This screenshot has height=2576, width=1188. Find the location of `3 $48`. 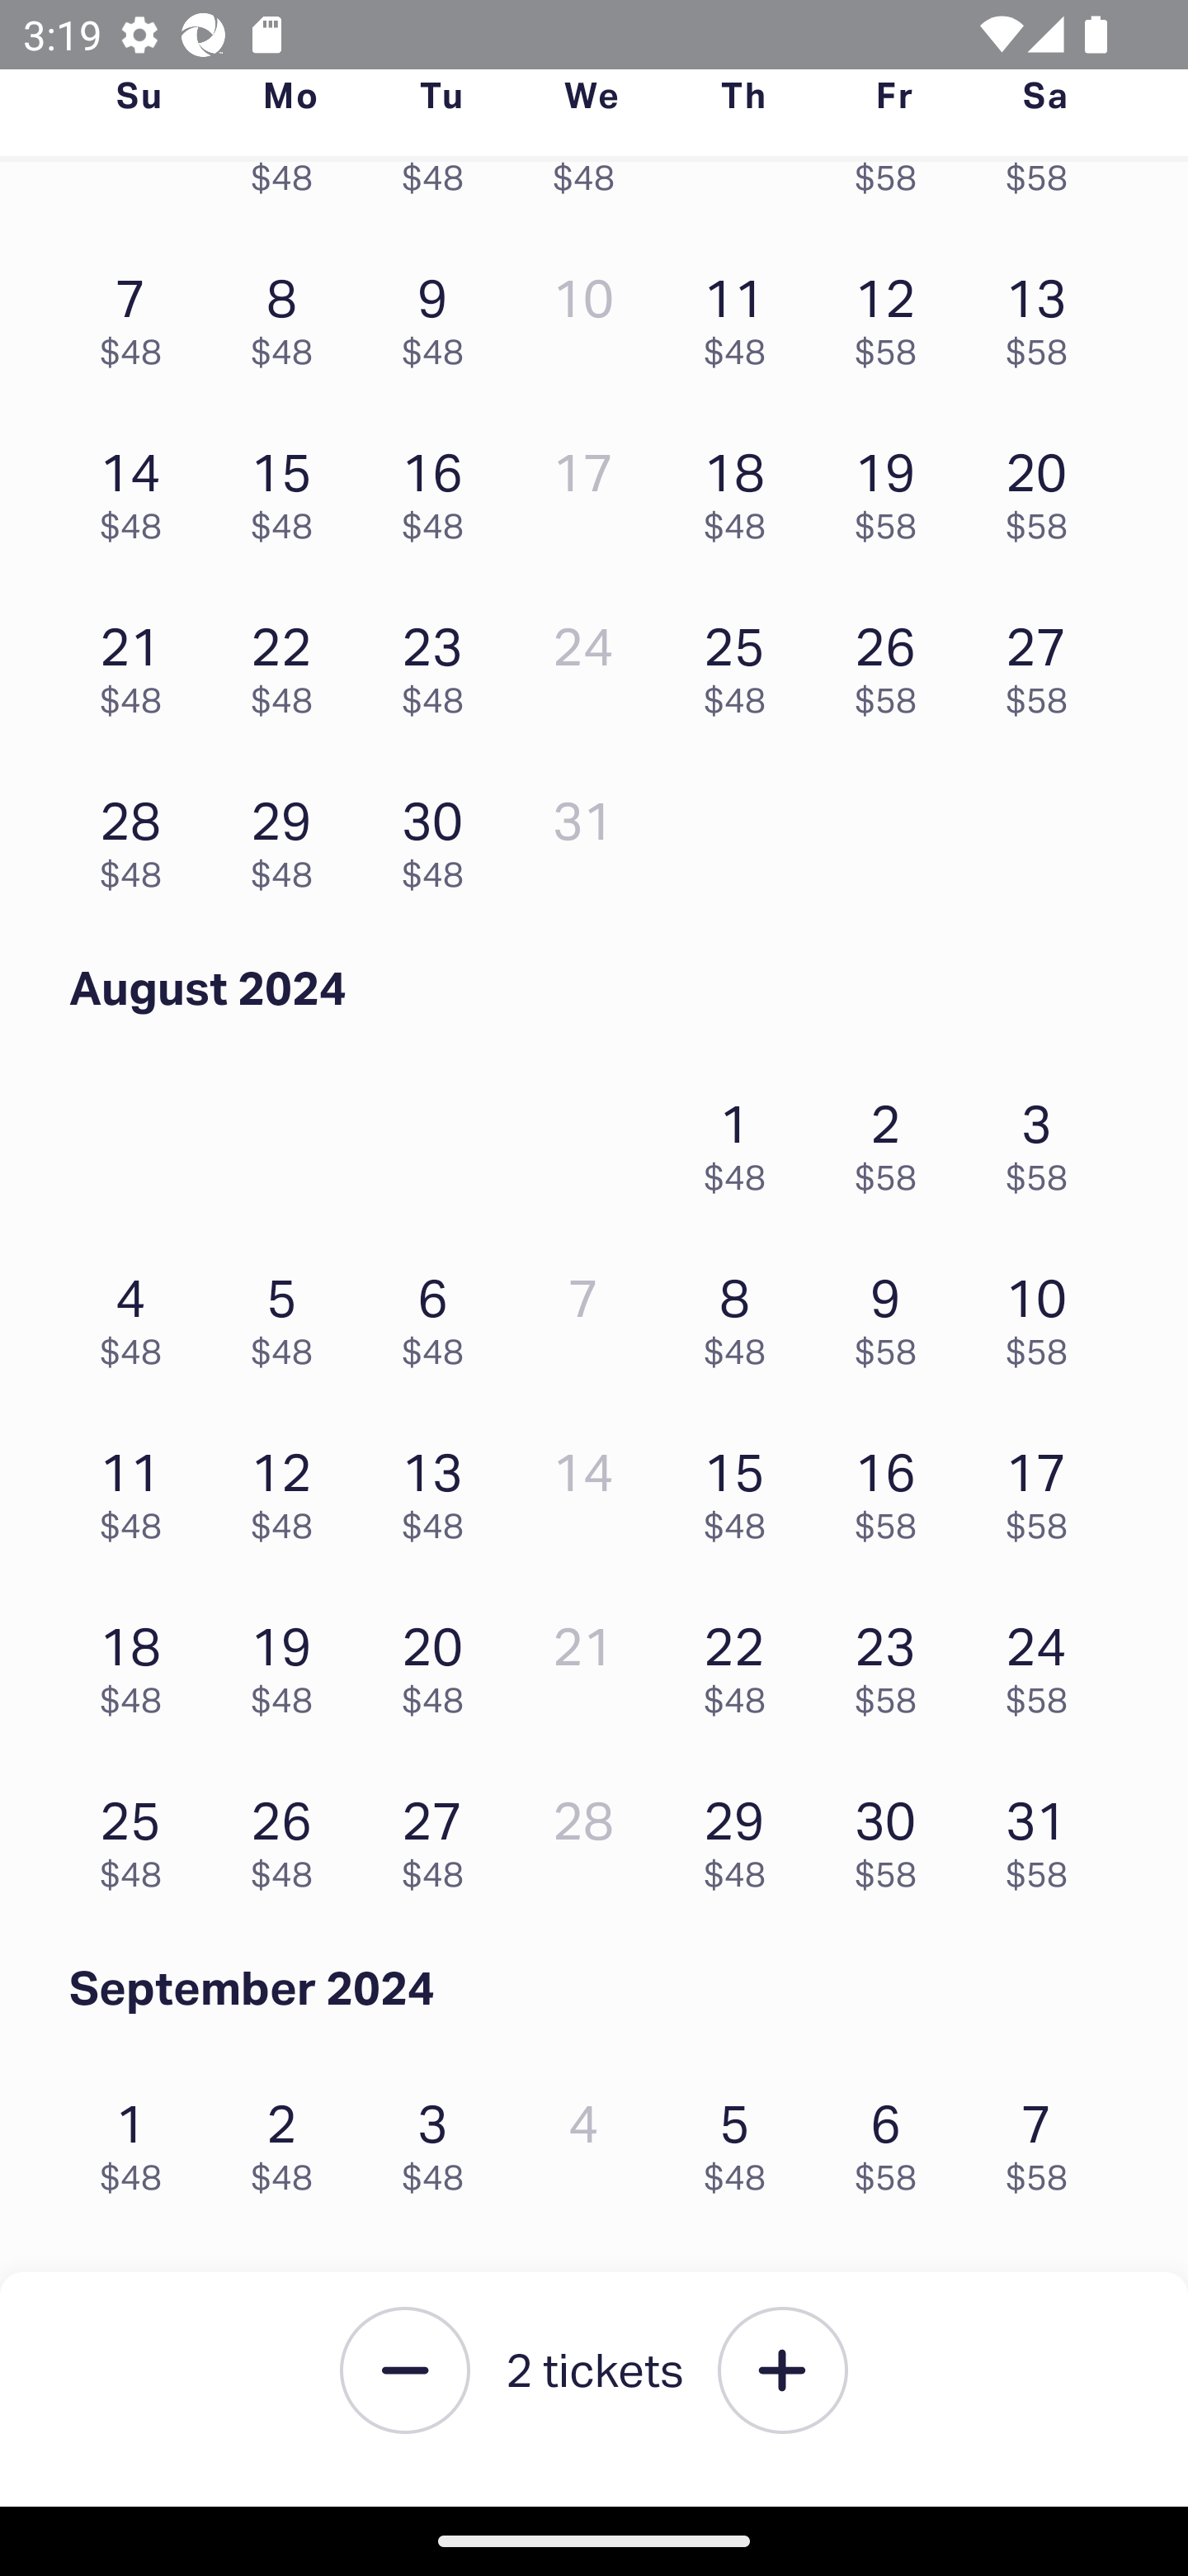

3 $48 is located at coordinates (441, 2138).